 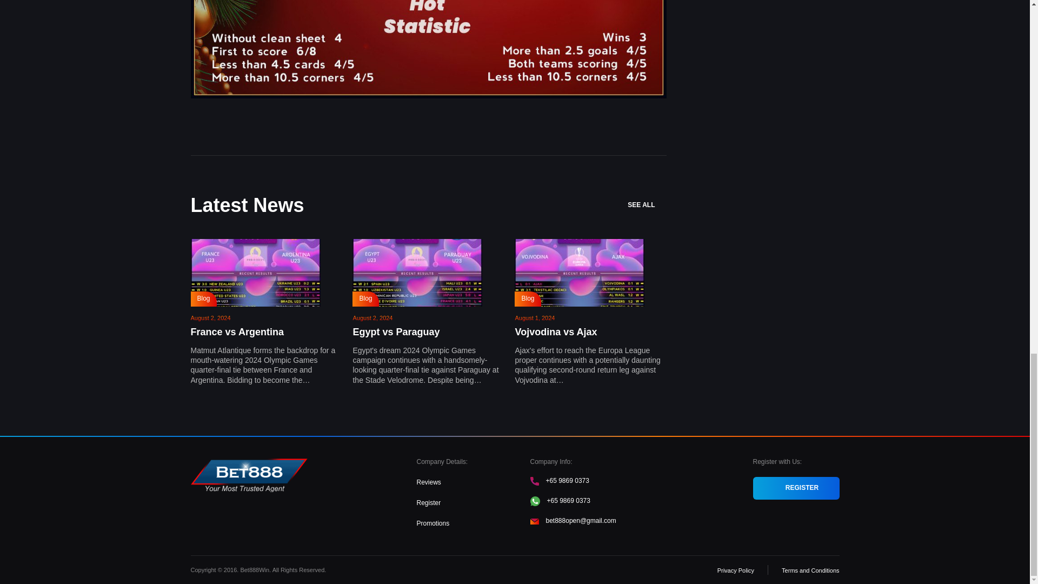 I want to click on France vs Argentina, so click(x=237, y=332).